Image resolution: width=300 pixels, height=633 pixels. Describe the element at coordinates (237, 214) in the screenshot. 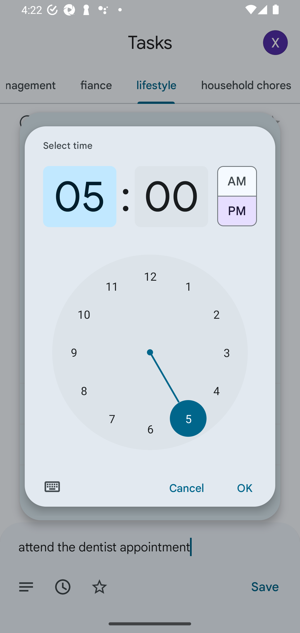

I see `PM` at that location.